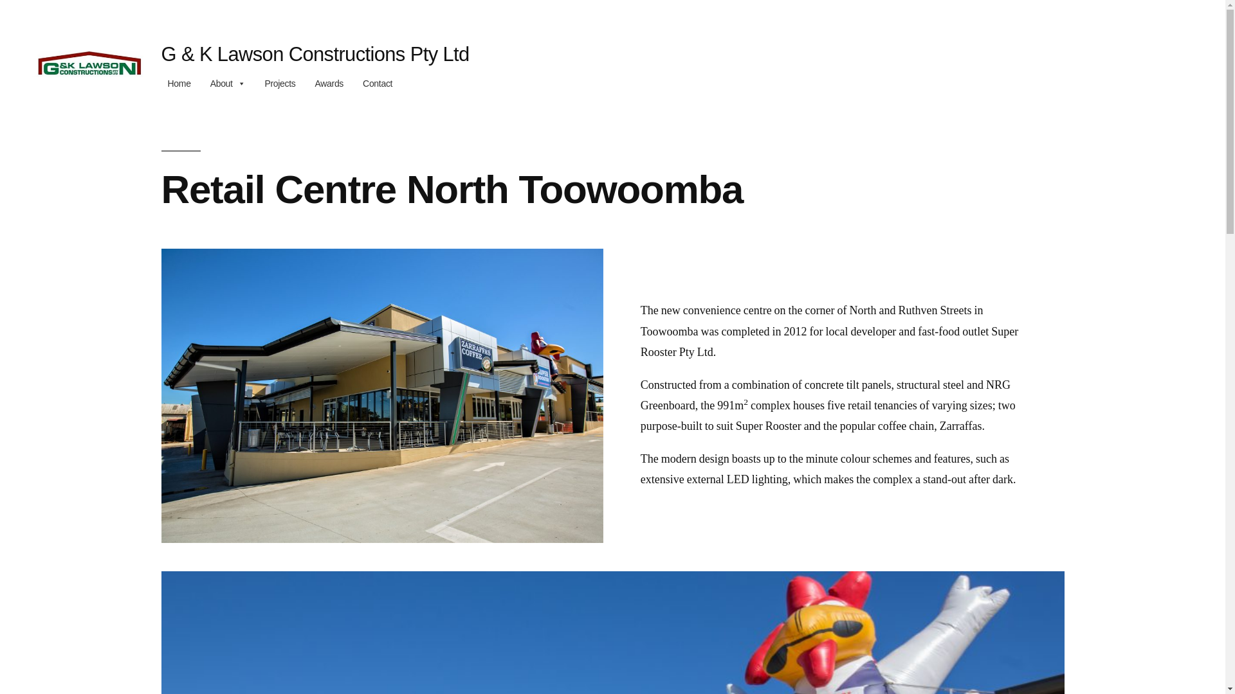 This screenshot has width=1235, height=694. Describe the element at coordinates (280, 84) in the screenshot. I see `Projects` at that location.